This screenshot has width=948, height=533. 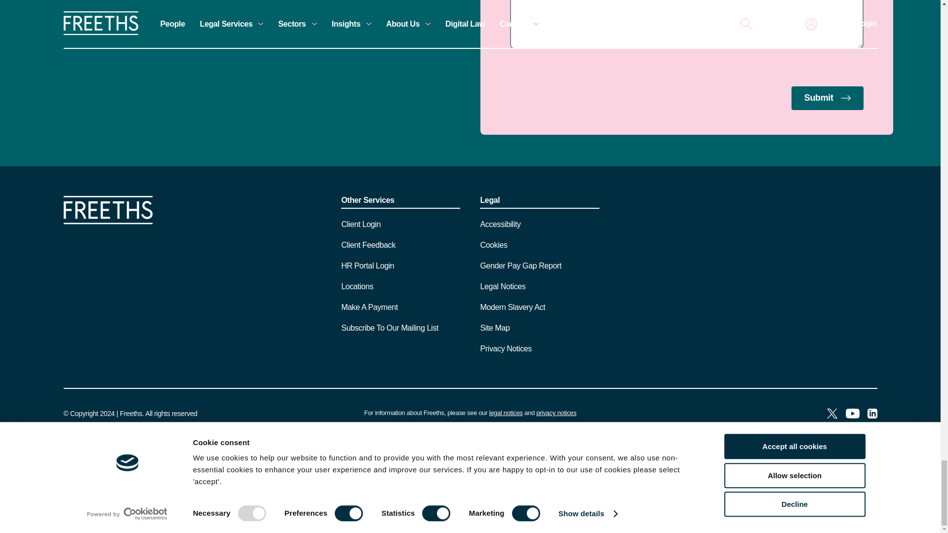 I want to click on Privacy Notices, so click(x=556, y=413).